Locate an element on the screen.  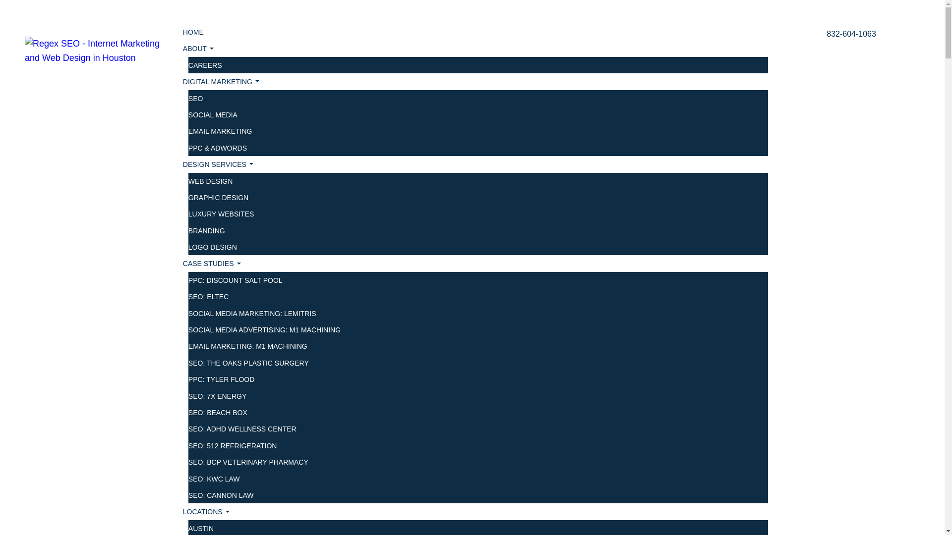
SOCIAL MEDIA is located at coordinates (213, 114).